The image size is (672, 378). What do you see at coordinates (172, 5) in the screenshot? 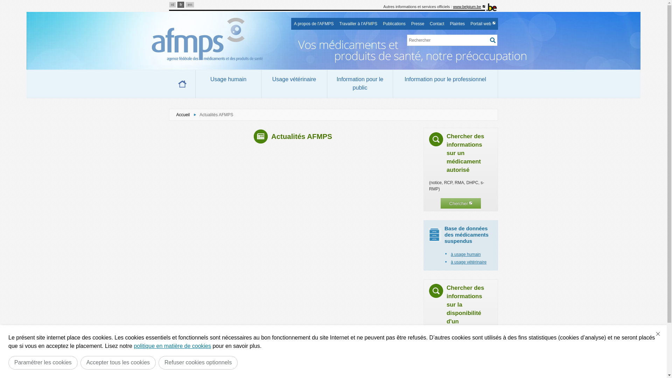
I see `nl` at bounding box center [172, 5].